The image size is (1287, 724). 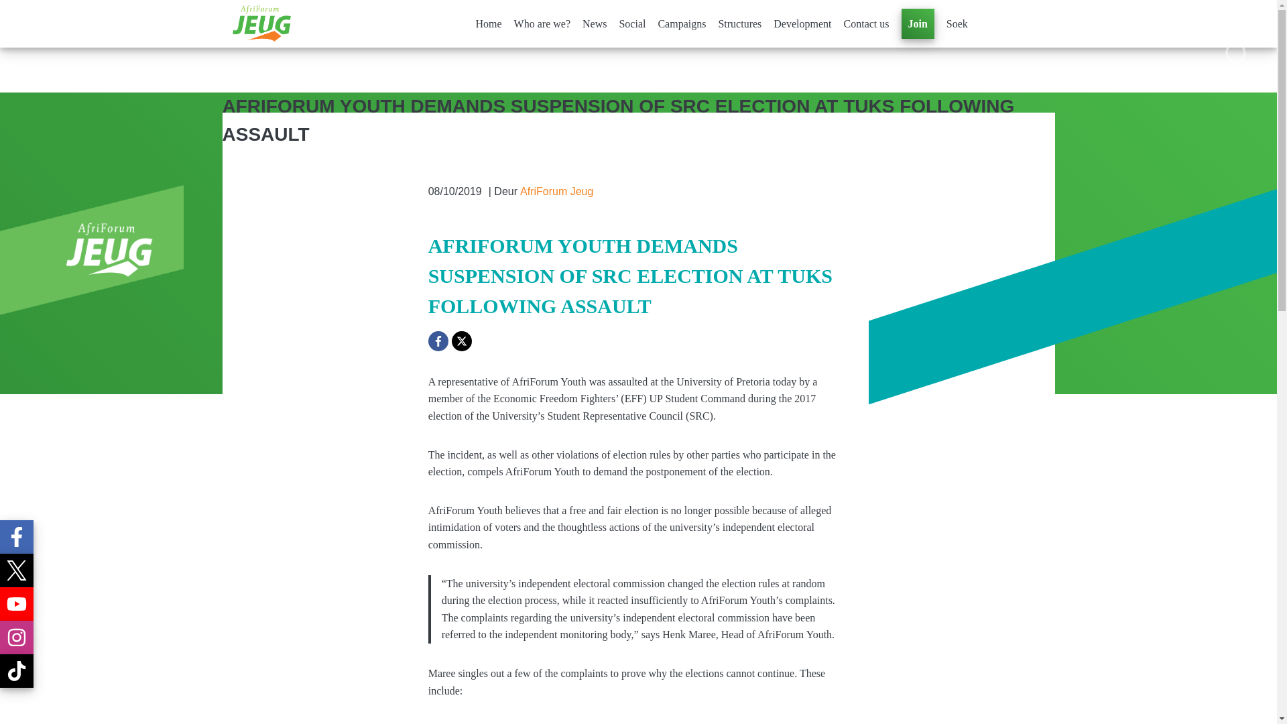 I want to click on Structures, so click(x=740, y=23).